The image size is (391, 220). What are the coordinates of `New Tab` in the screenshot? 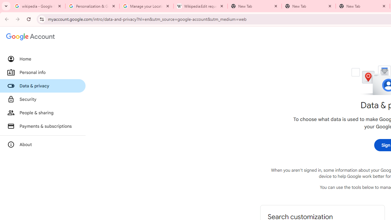 It's located at (309, 6).